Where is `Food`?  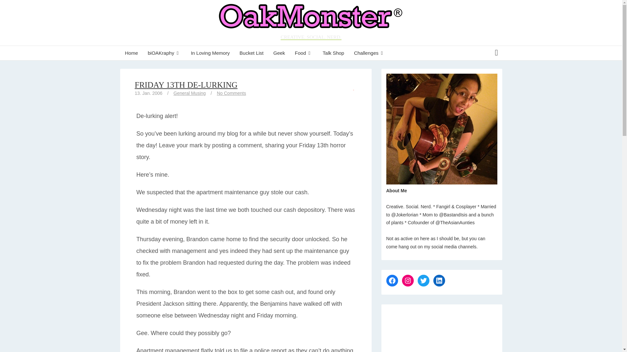
Food is located at coordinates (304, 53).